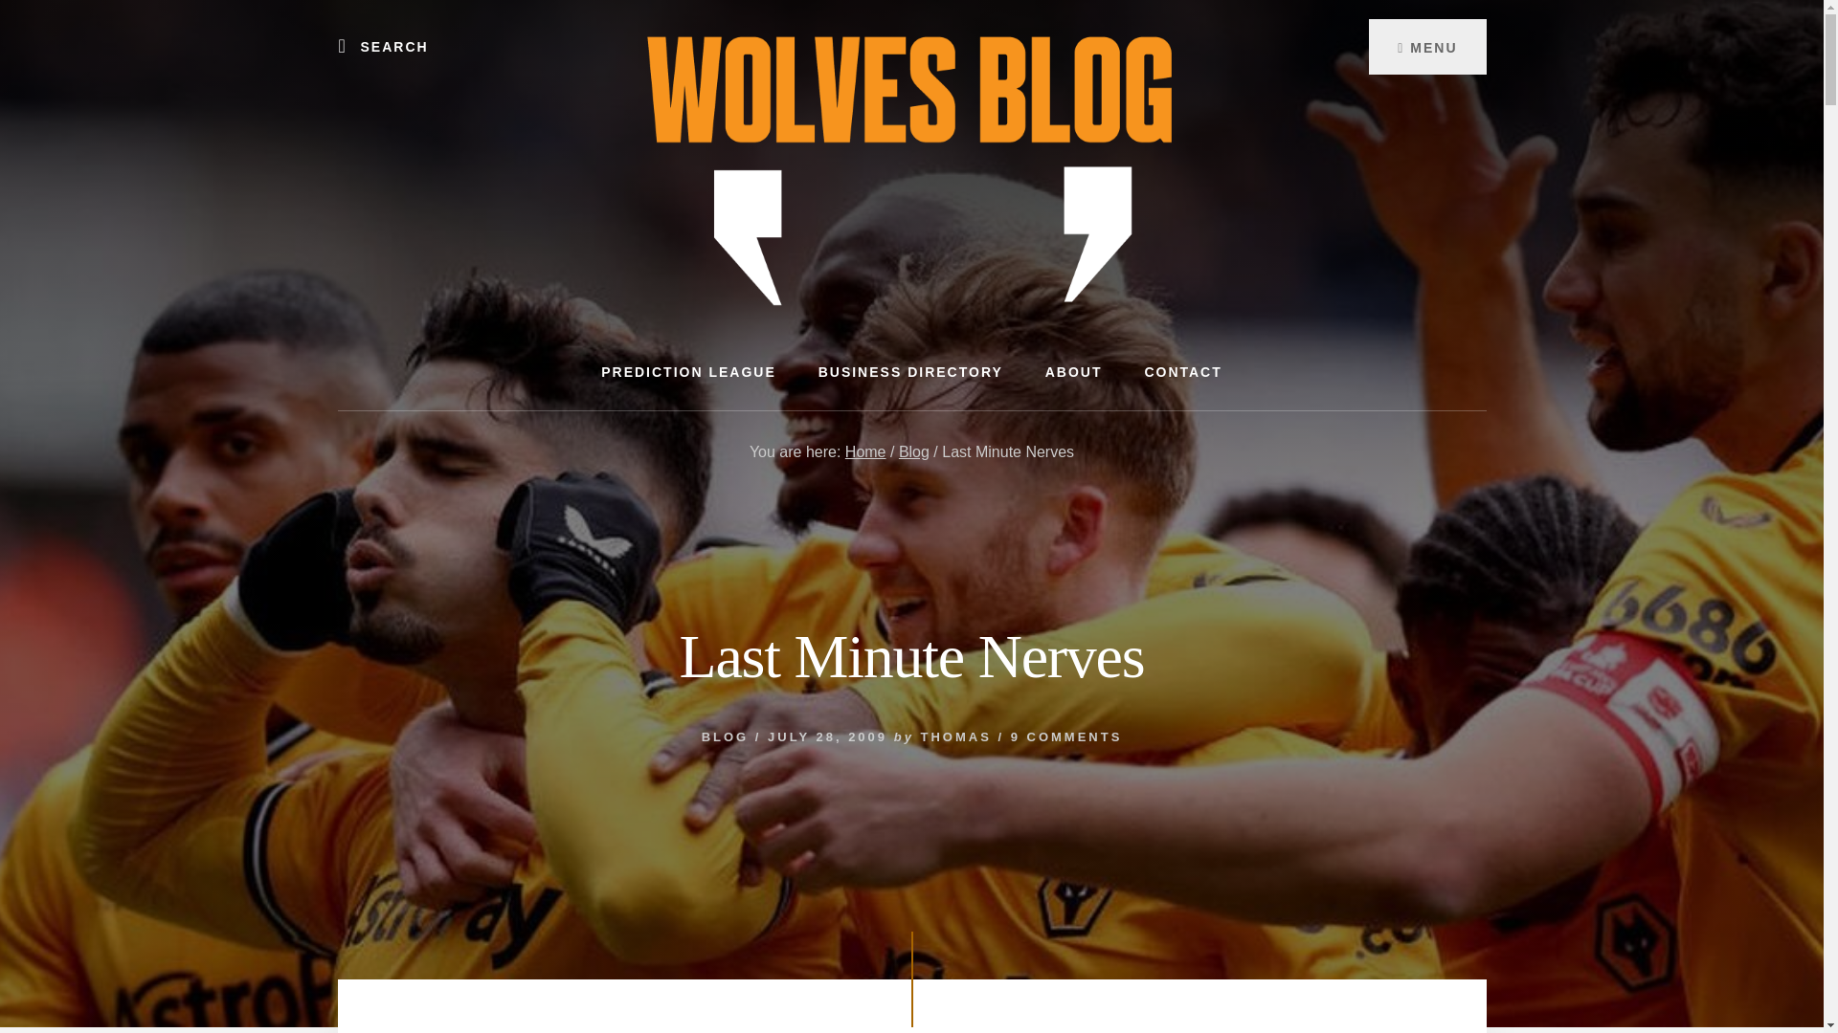 The image size is (1838, 1033). Describe the element at coordinates (913, 451) in the screenshot. I see `Blog` at that location.